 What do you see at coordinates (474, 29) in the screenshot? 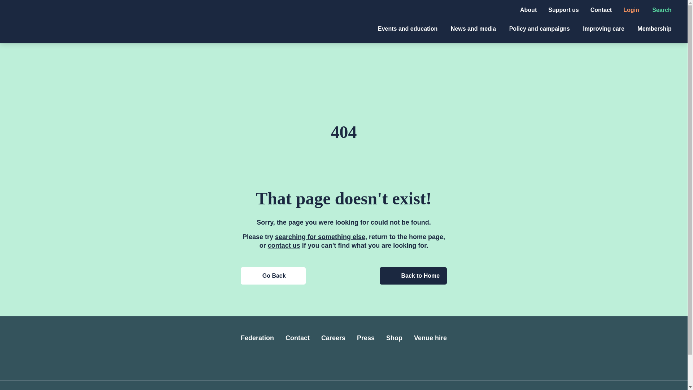
I see `News and media` at bounding box center [474, 29].